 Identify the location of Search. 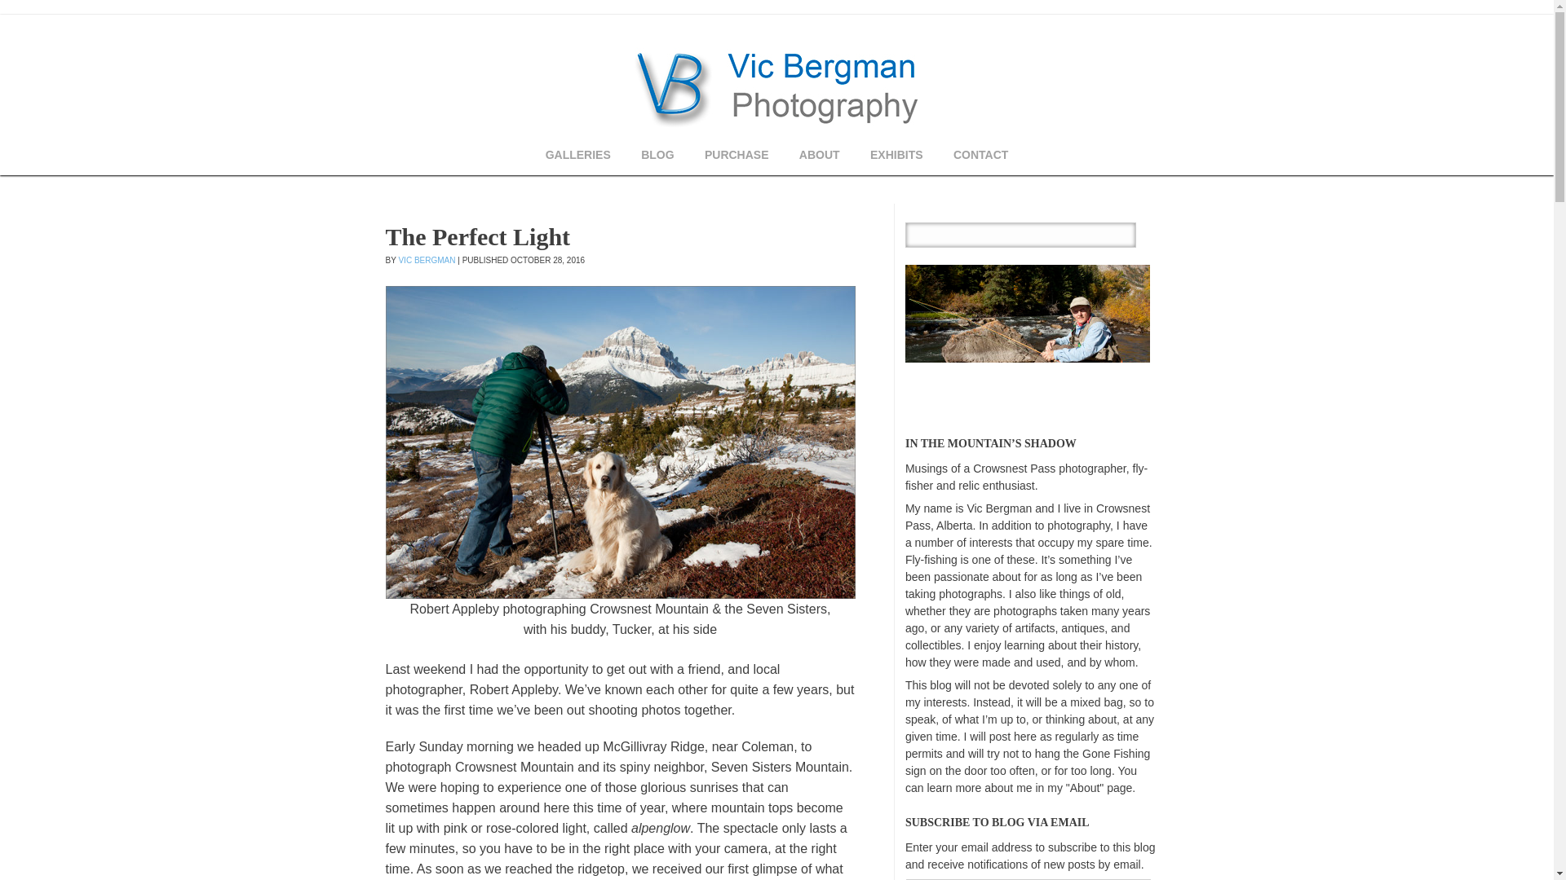
(1122, 235).